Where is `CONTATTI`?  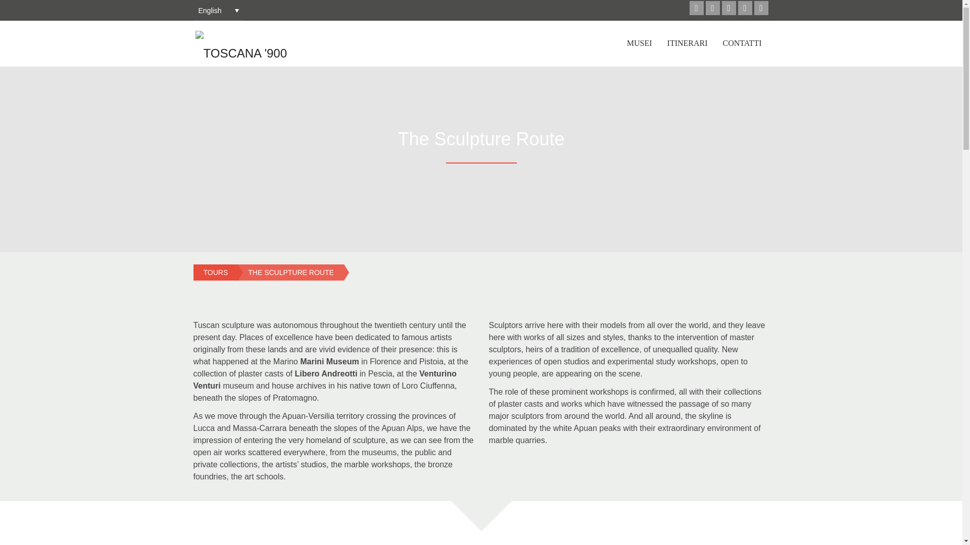 CONTATTI is located at coordinates (742, 43).